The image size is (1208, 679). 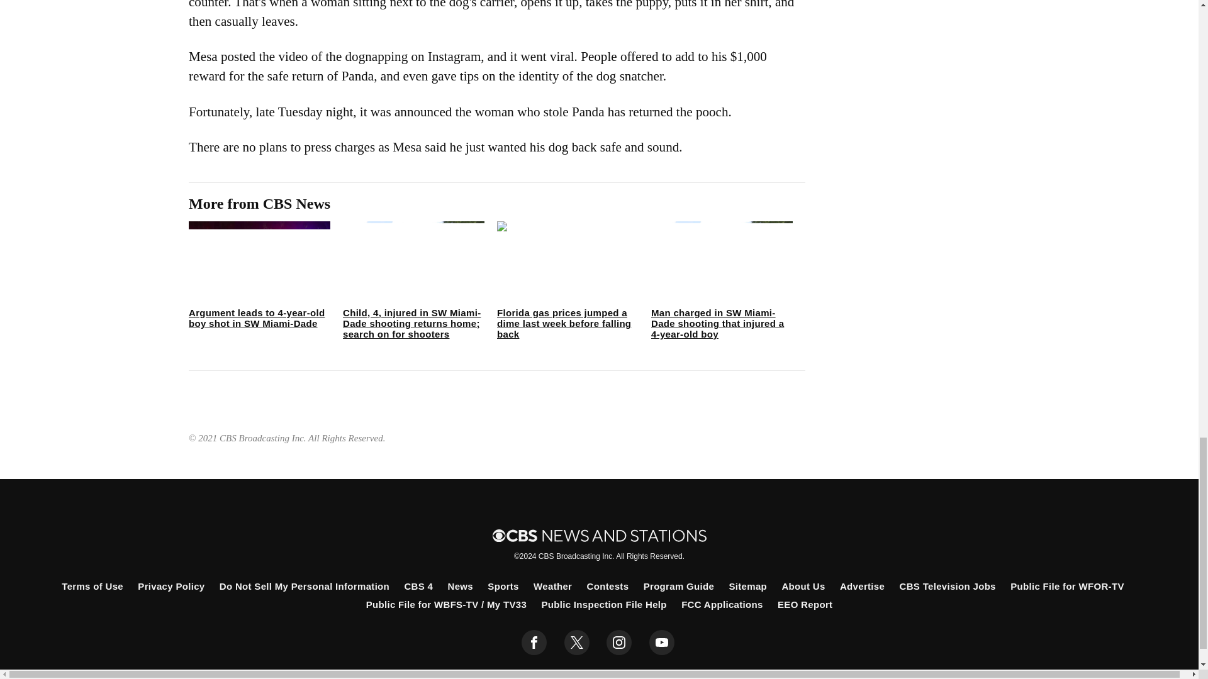 What do you see at coordinates (662, 643) in the screenshot?
I see `youtube` at bounding box center [662, 643].